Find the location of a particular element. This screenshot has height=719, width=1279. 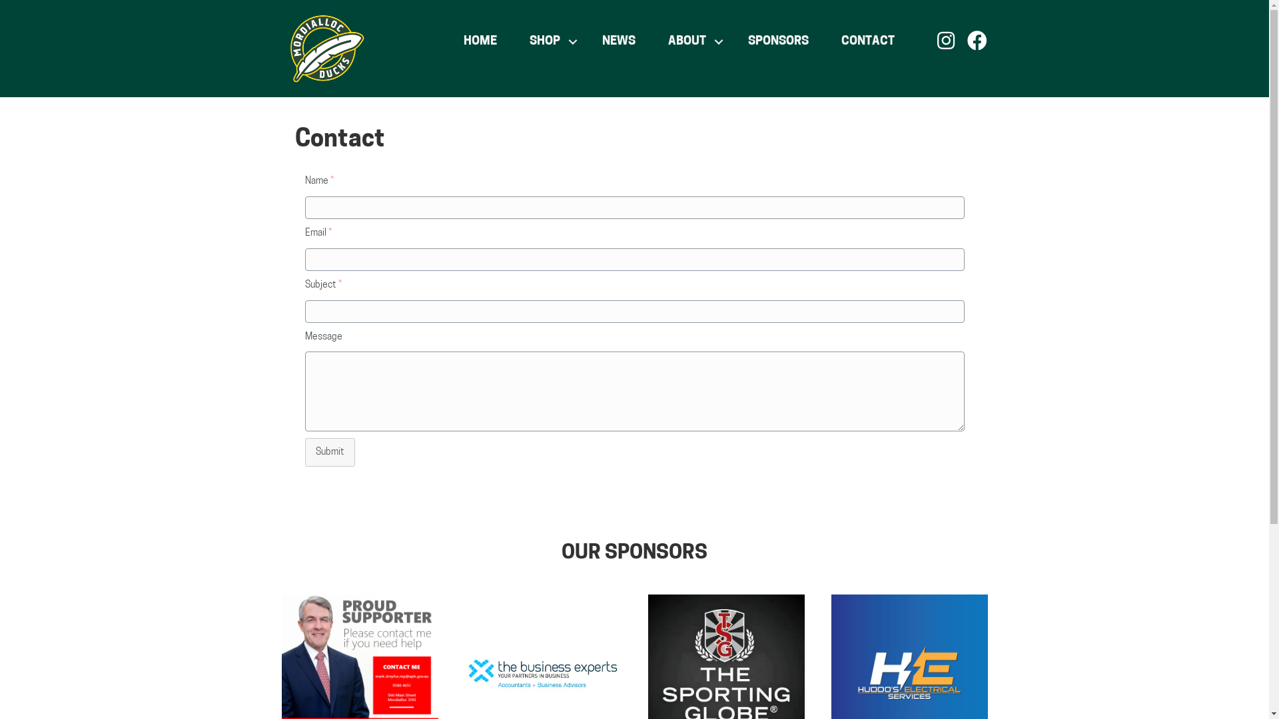

Submit is located at coordinates (330, 453).